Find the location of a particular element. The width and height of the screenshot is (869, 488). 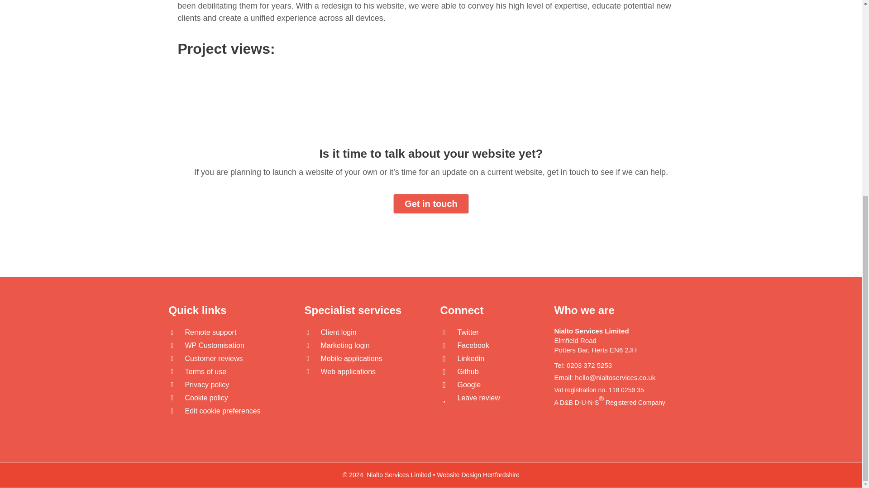

Terms of use is located at coordinates (205, 371).